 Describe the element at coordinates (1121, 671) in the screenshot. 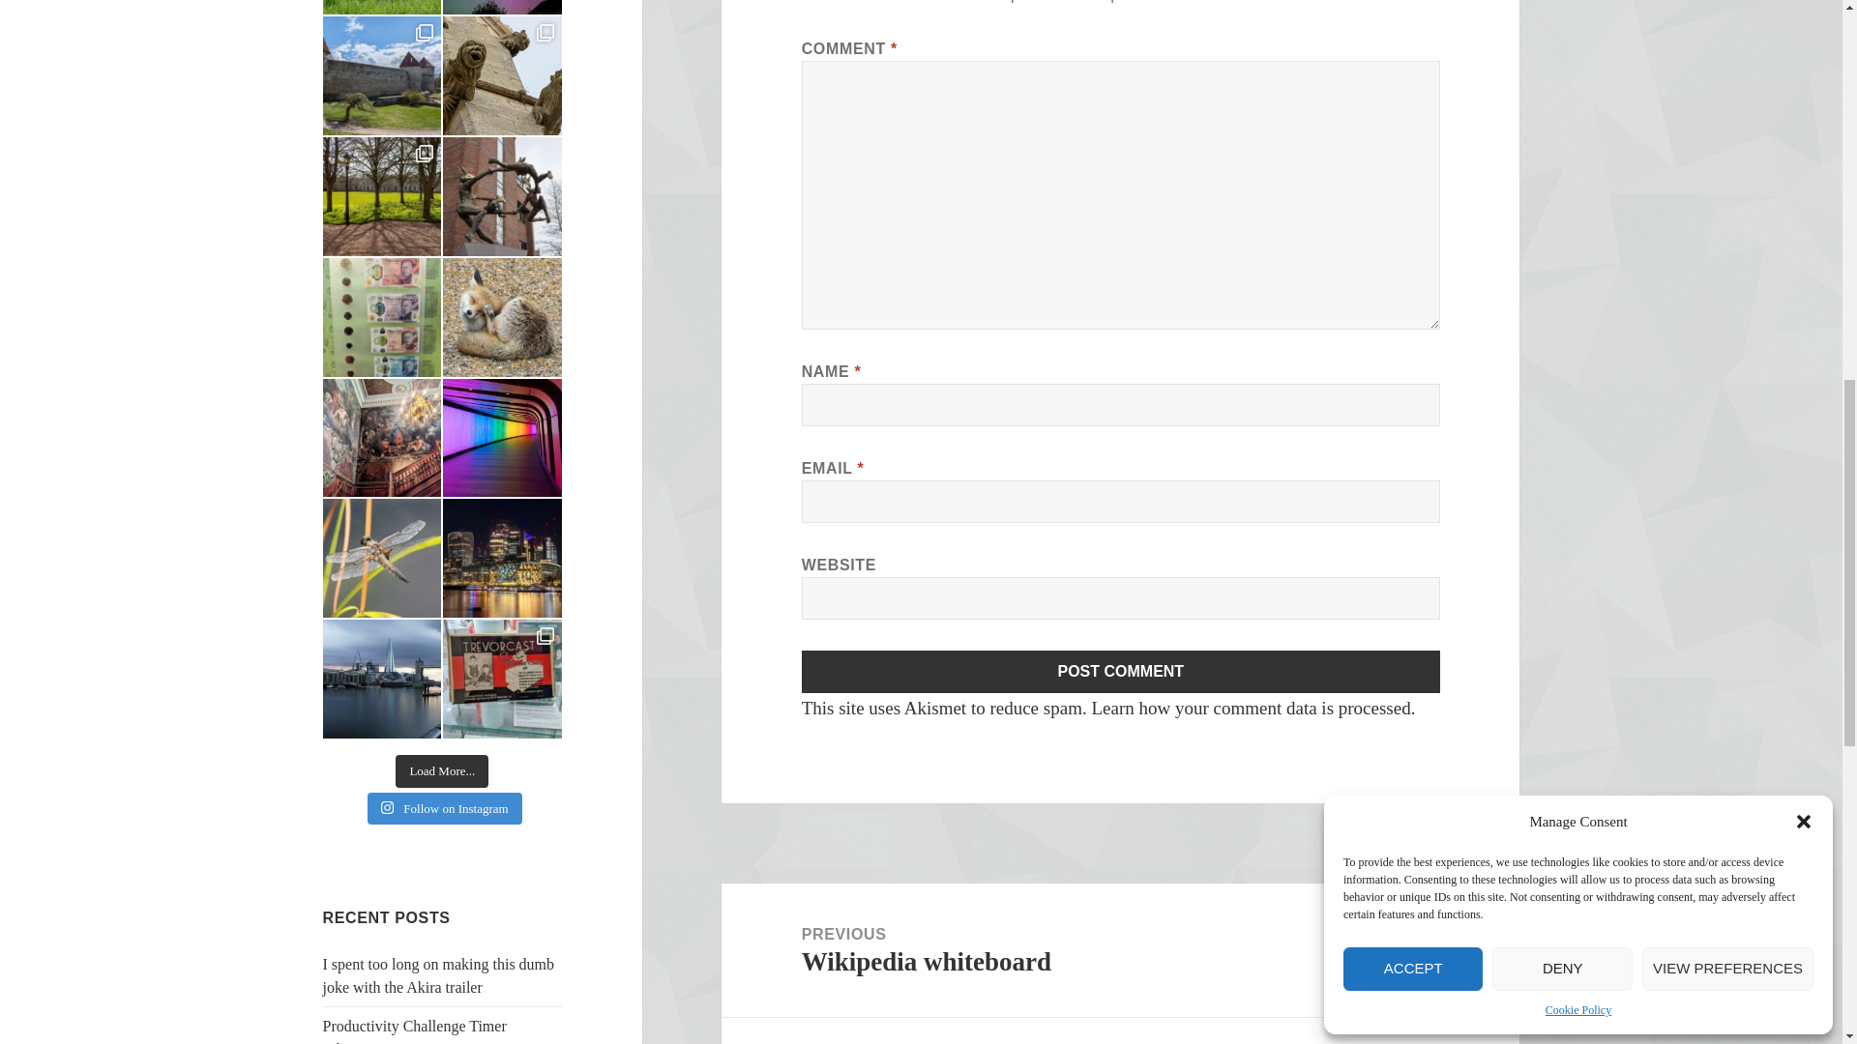

I see `Post Comment` at that location.